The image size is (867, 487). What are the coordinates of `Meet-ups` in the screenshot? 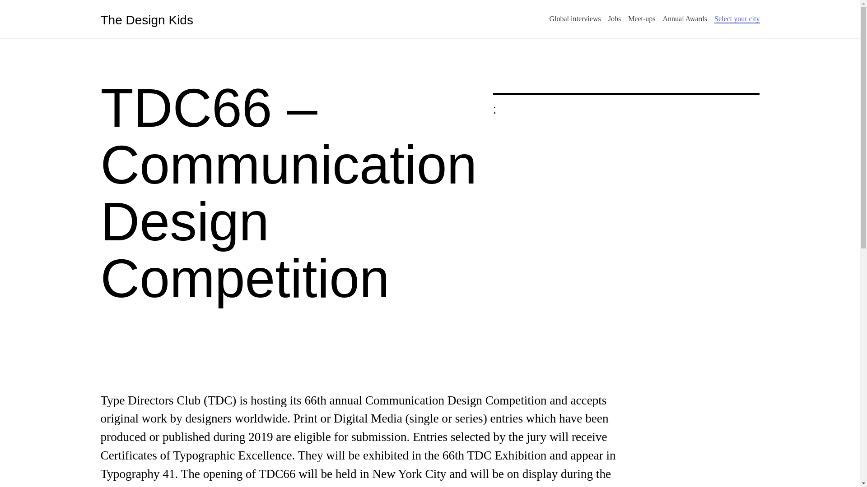 It's located at (641, 19).